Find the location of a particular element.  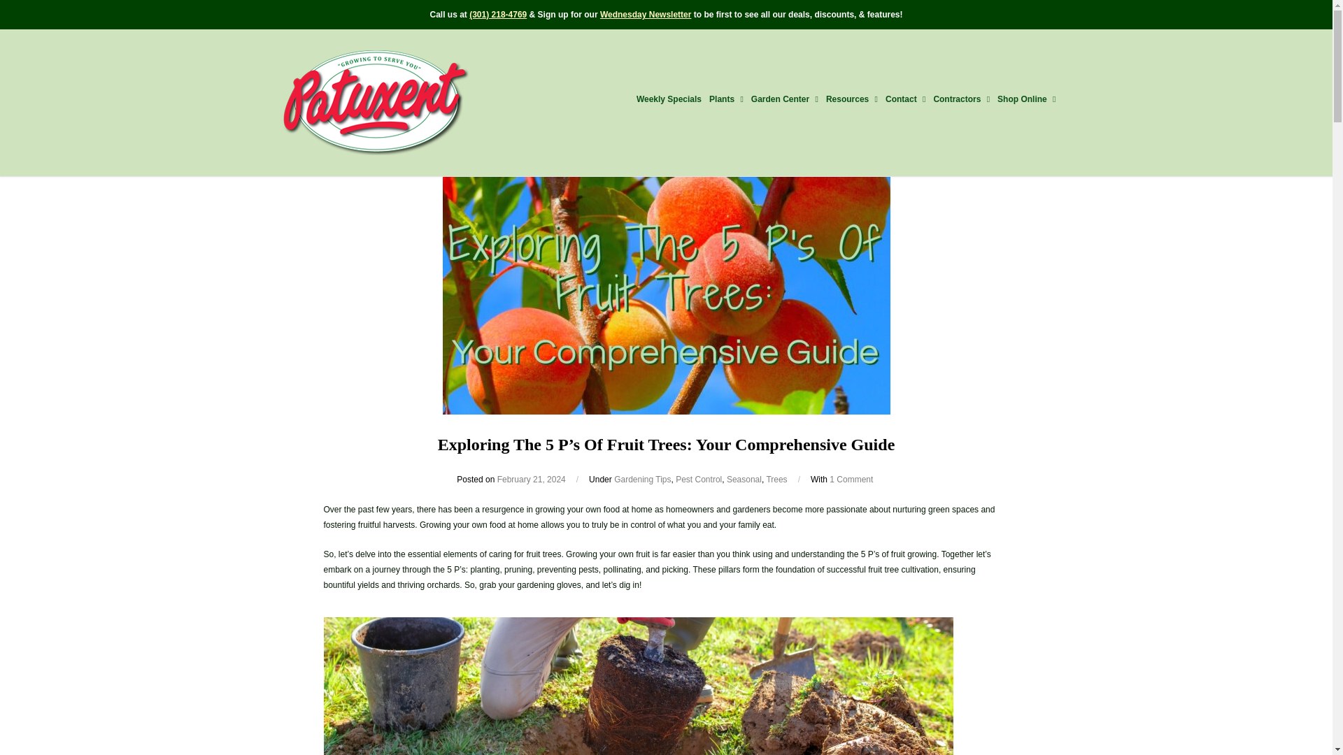

Plants is located at coordinates (726, 99).